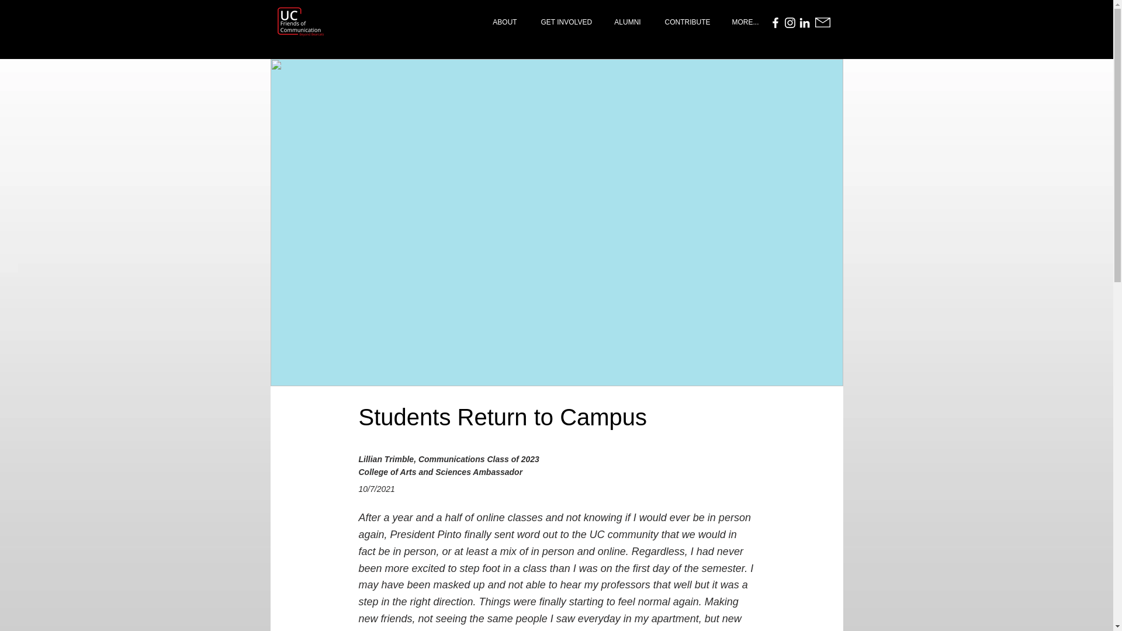 The image size is (1122, 631). I want to click on ABOUT, so click(504, 22).